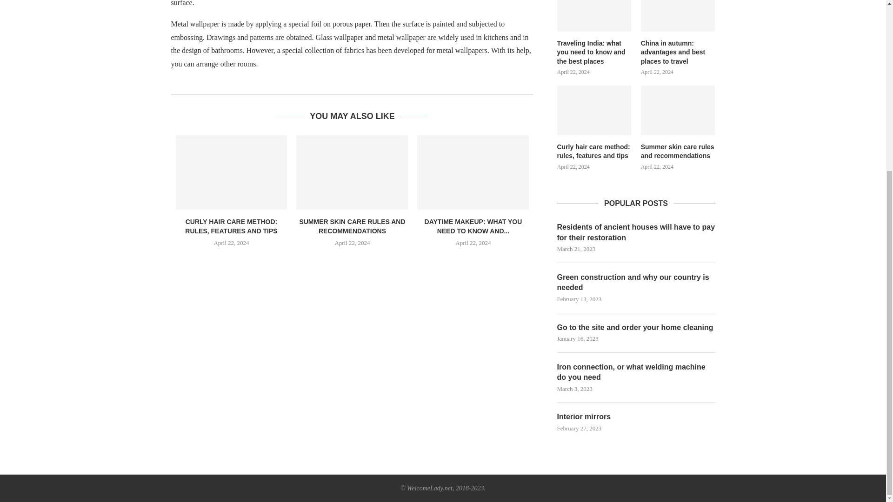 The width and height of the screenshot is (893, 502). What do you see at coordinates (232, 172) in the screenshot?
I see `Curly hair care method: rules, features and tips` at bounding box center [232, 172].